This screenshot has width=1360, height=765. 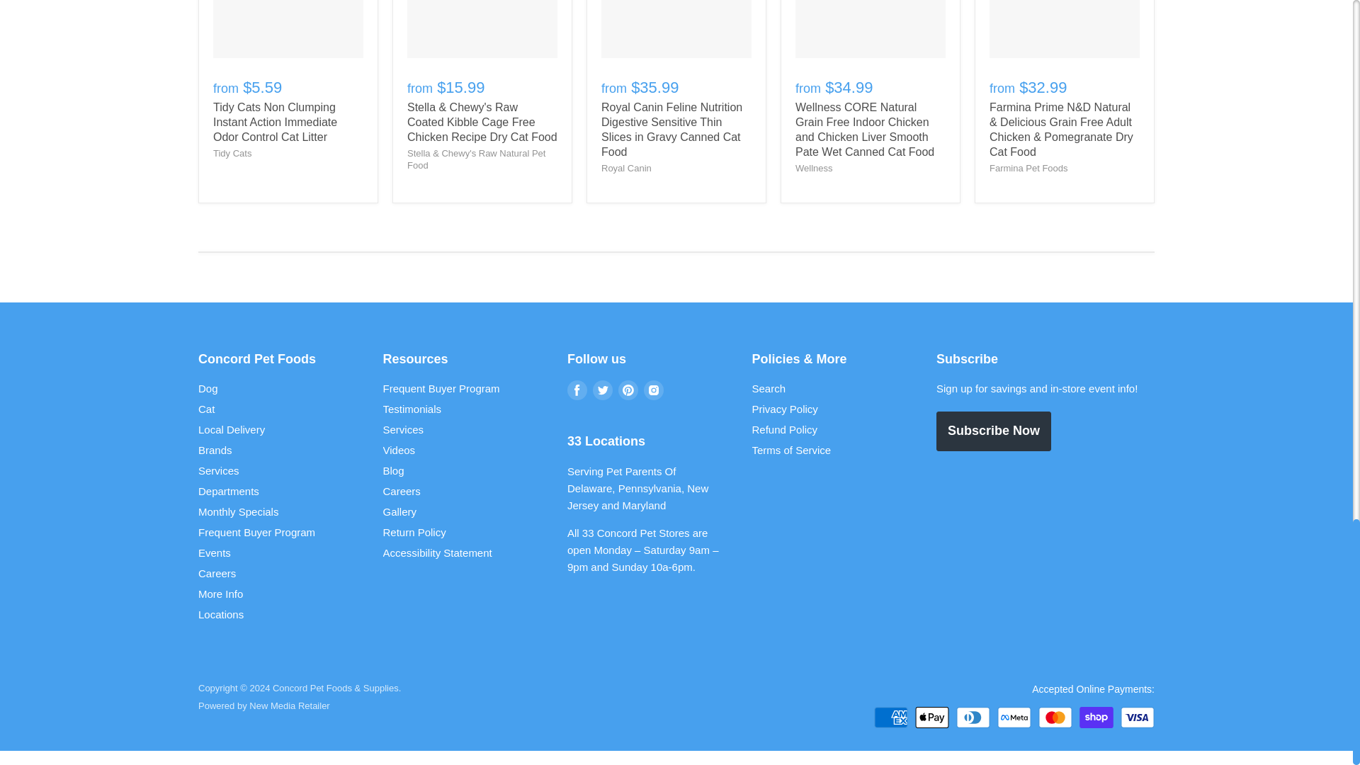 What do you see at coordinates (577, 390) in the screenshot?
I see `Facebook` at bounding box center [577, 390].